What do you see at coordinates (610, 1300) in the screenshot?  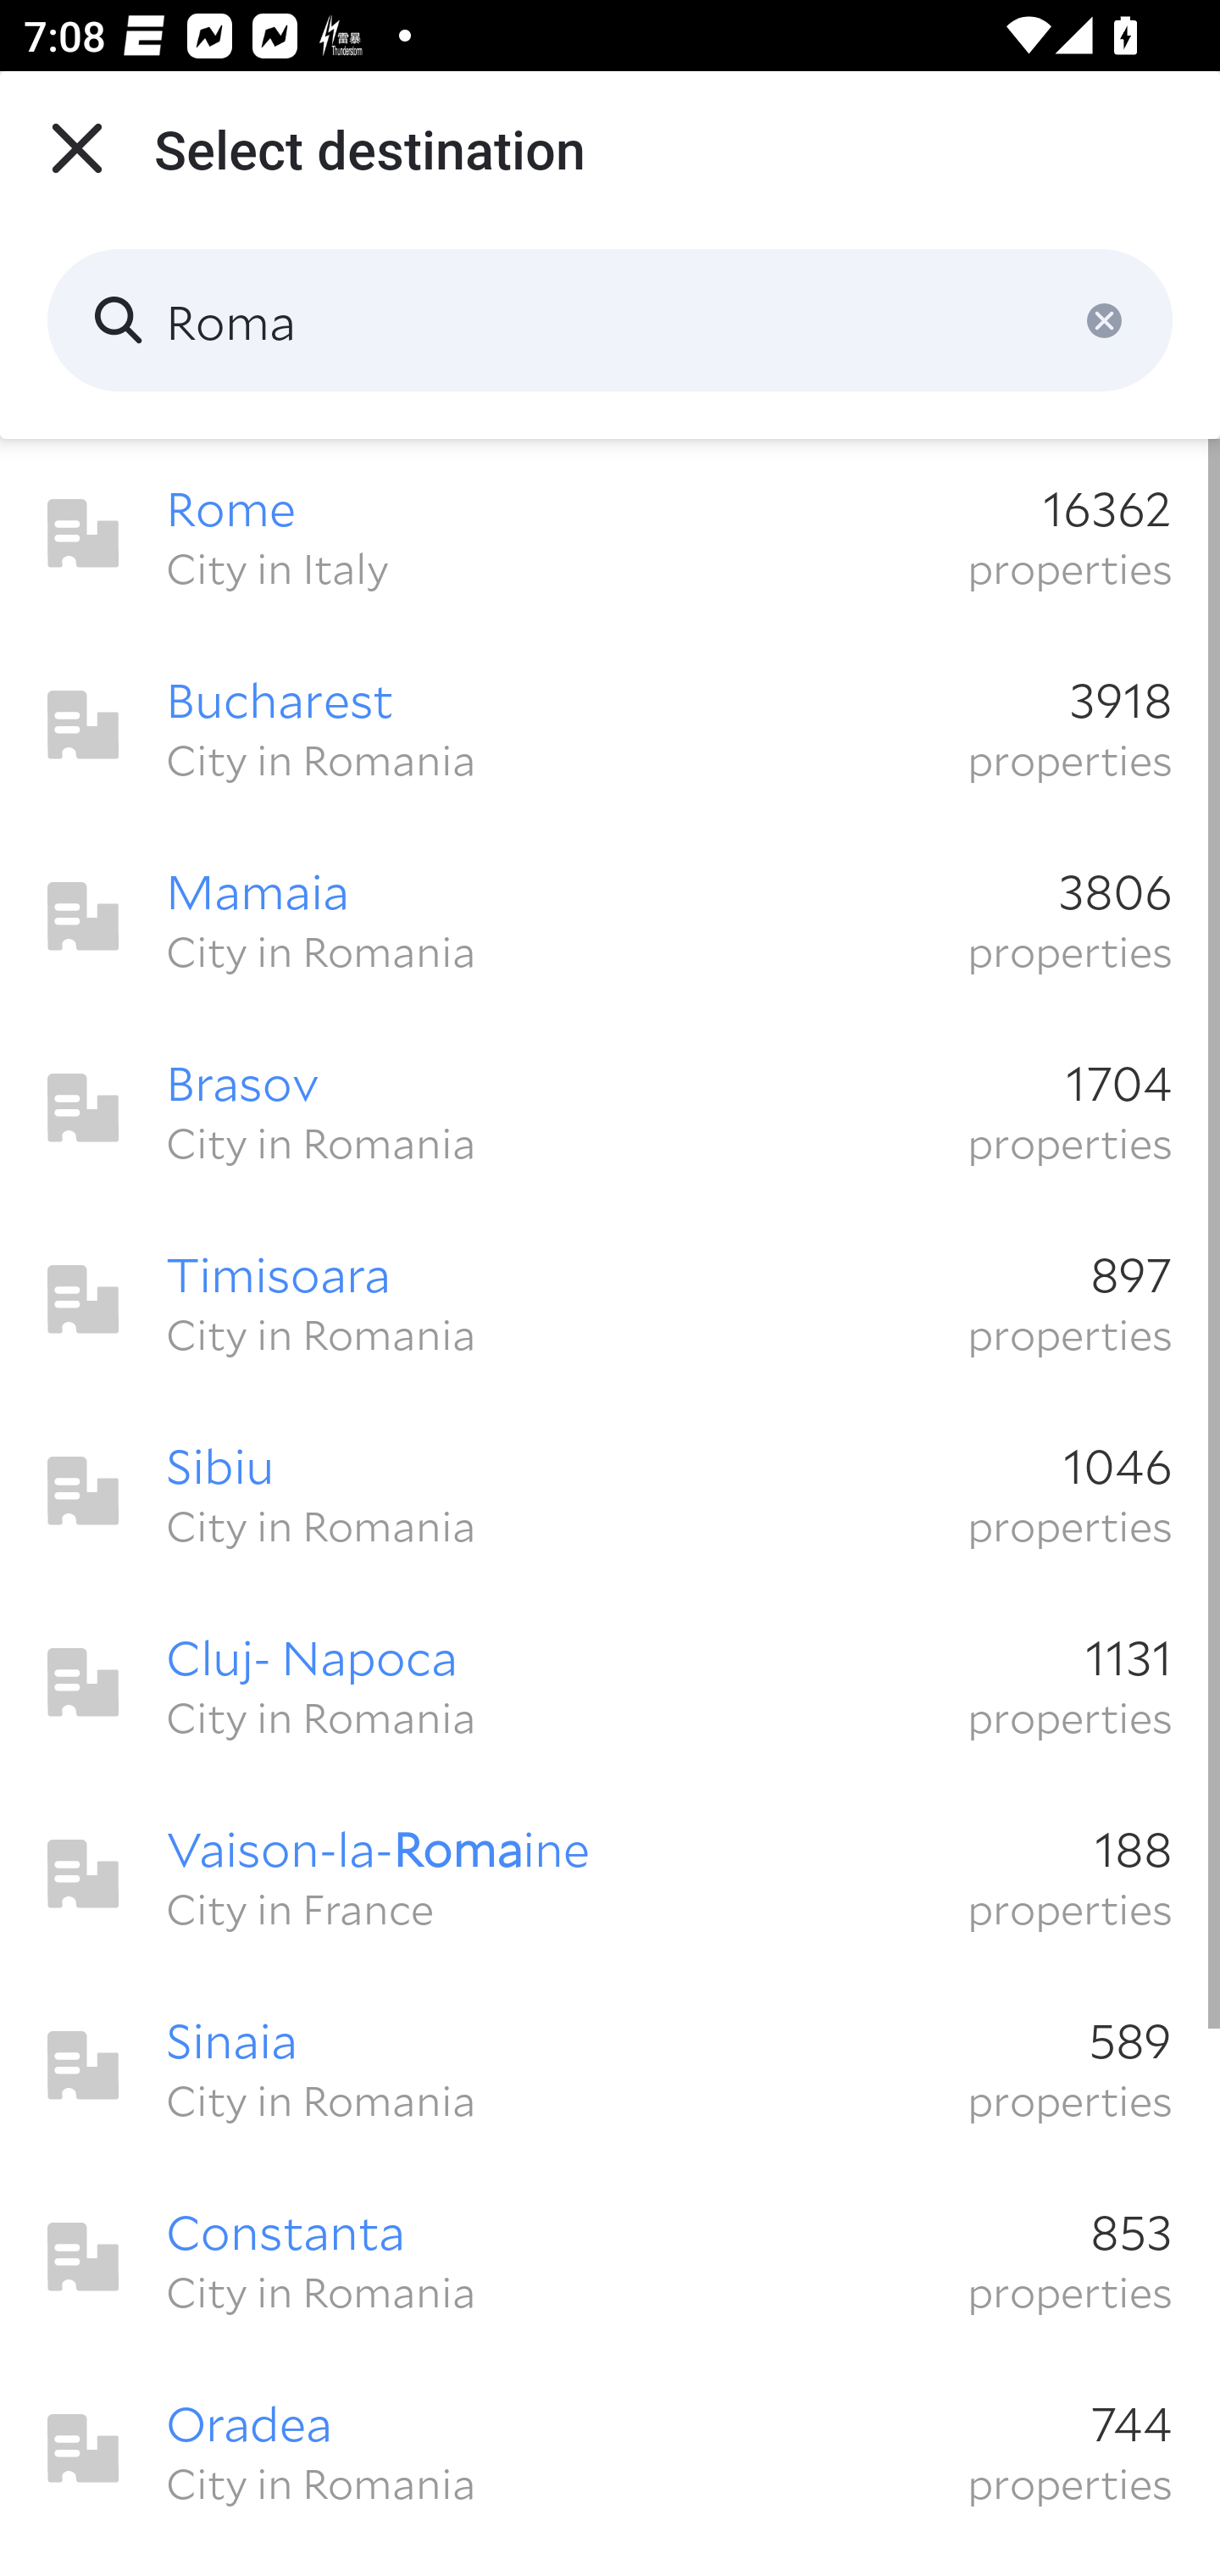 I see `Timisoara 897 City in Romania properties` at bounding box center [610, 1300].